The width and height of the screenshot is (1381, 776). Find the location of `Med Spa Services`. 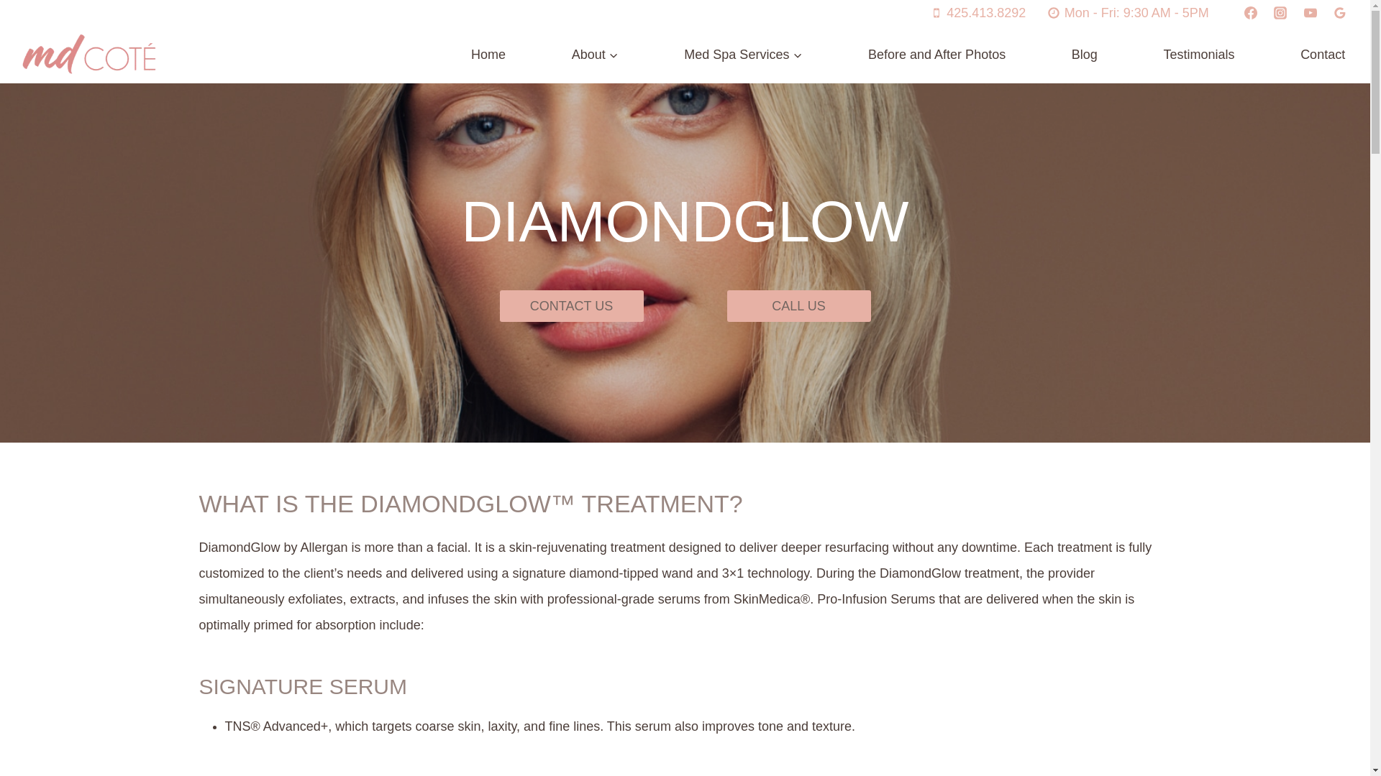

Med Spa Services is located at coordinates (744, 55).